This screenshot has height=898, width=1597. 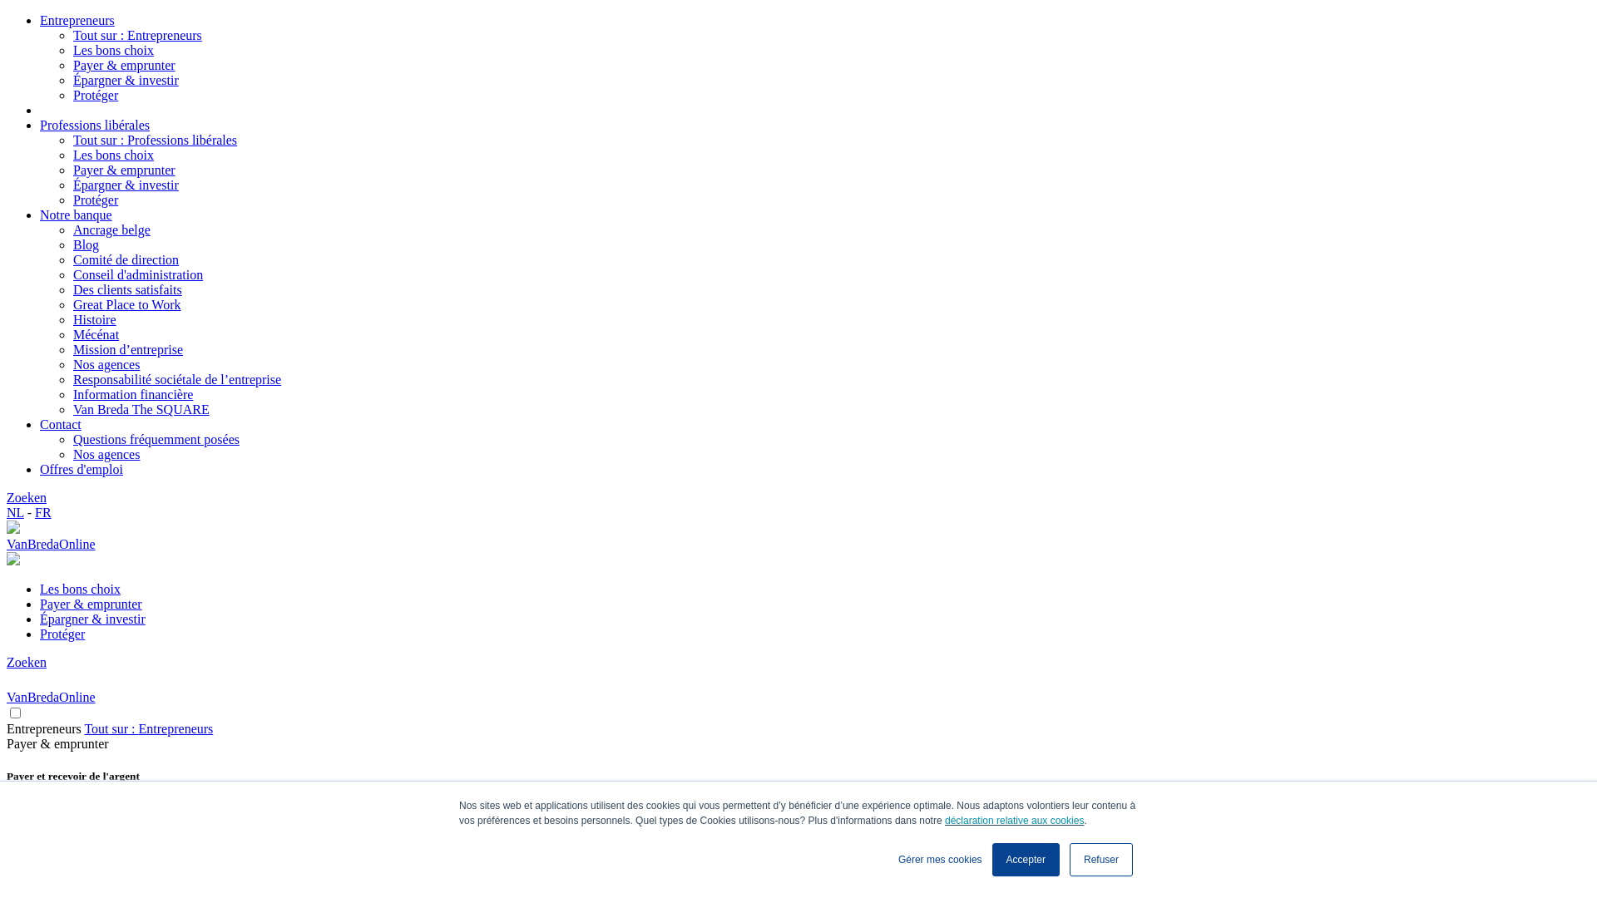 I want to click on Great Place to Work, so click(x=126, y=304).